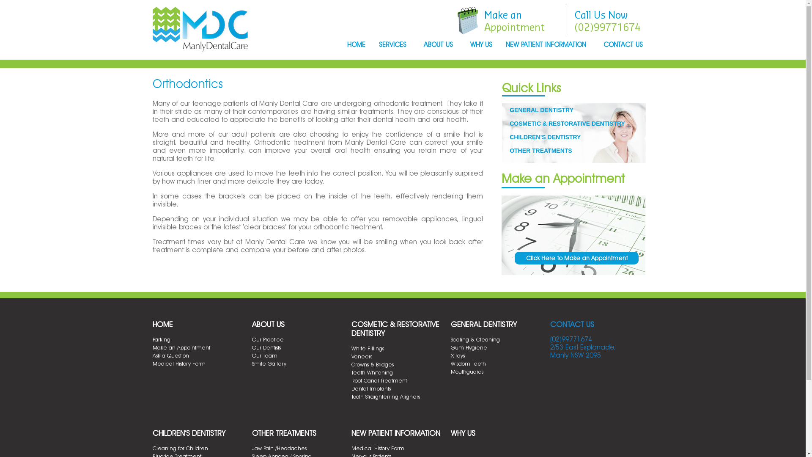  I want to click on GENERAL DENTISTRY, so click(541, 110).